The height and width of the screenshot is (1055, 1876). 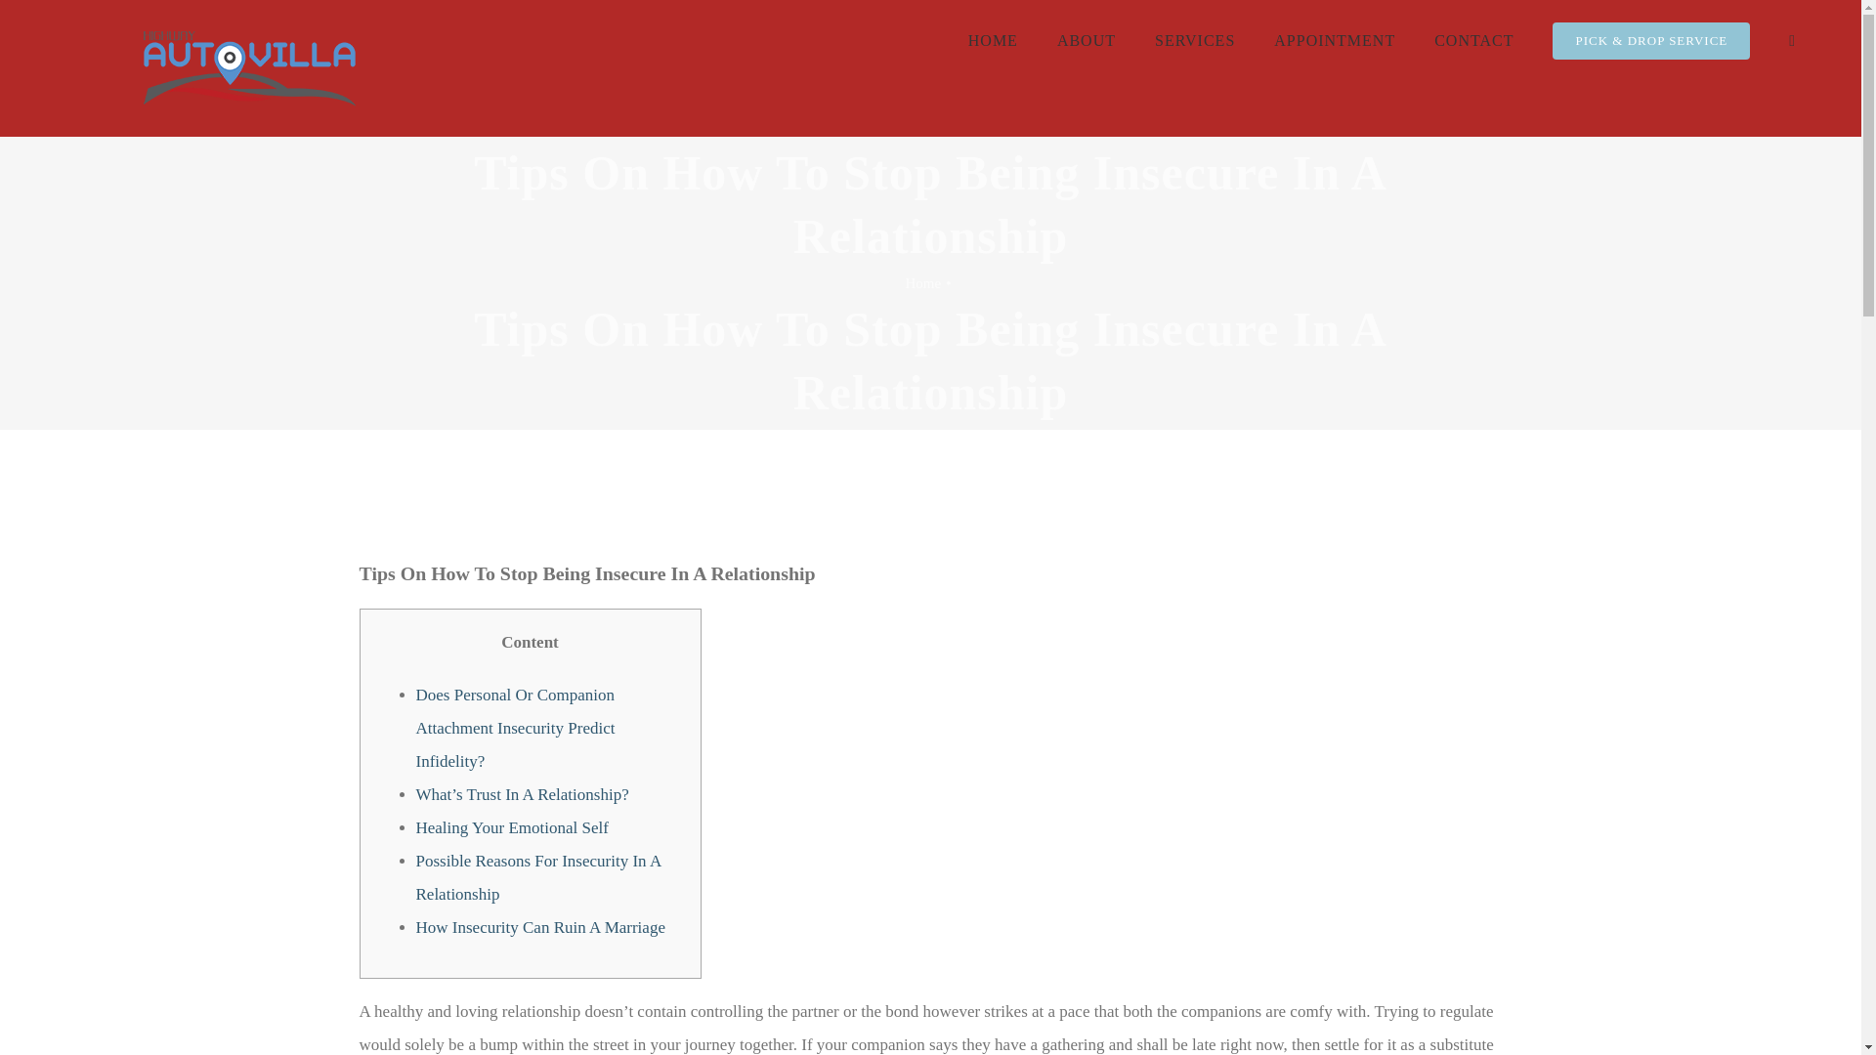 What do you see at coordinates (993, 41) in the screenshot?
I see `HOME` at bounding box center [993, 41].